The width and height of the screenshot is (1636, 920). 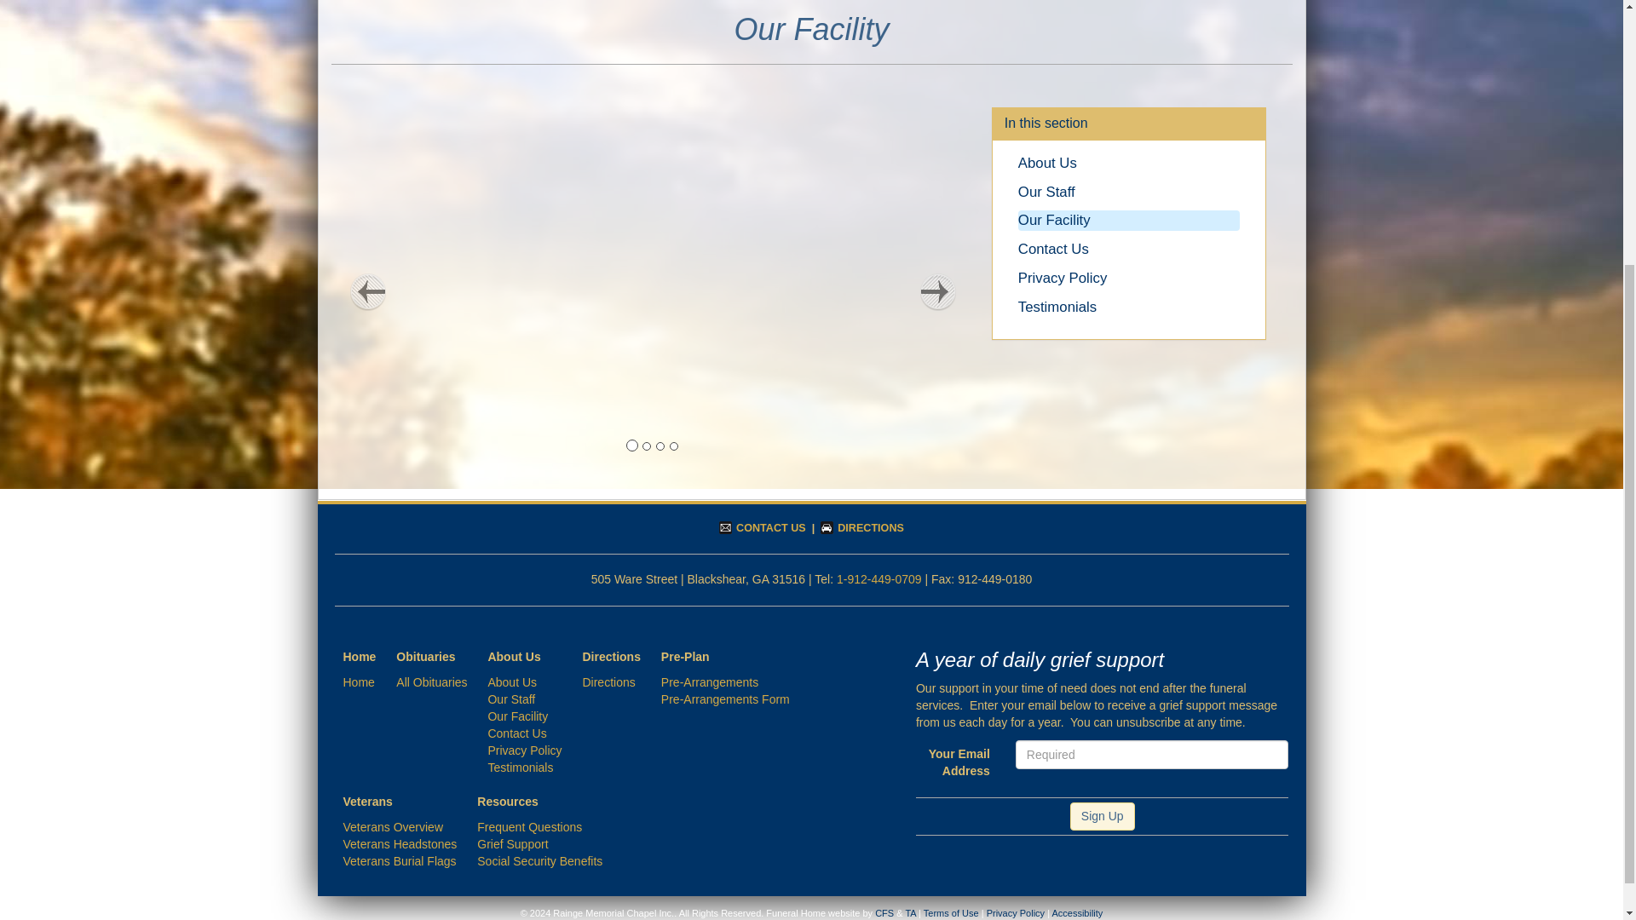 I want to click on Privacy Policy, so click(x=1062, y=278).